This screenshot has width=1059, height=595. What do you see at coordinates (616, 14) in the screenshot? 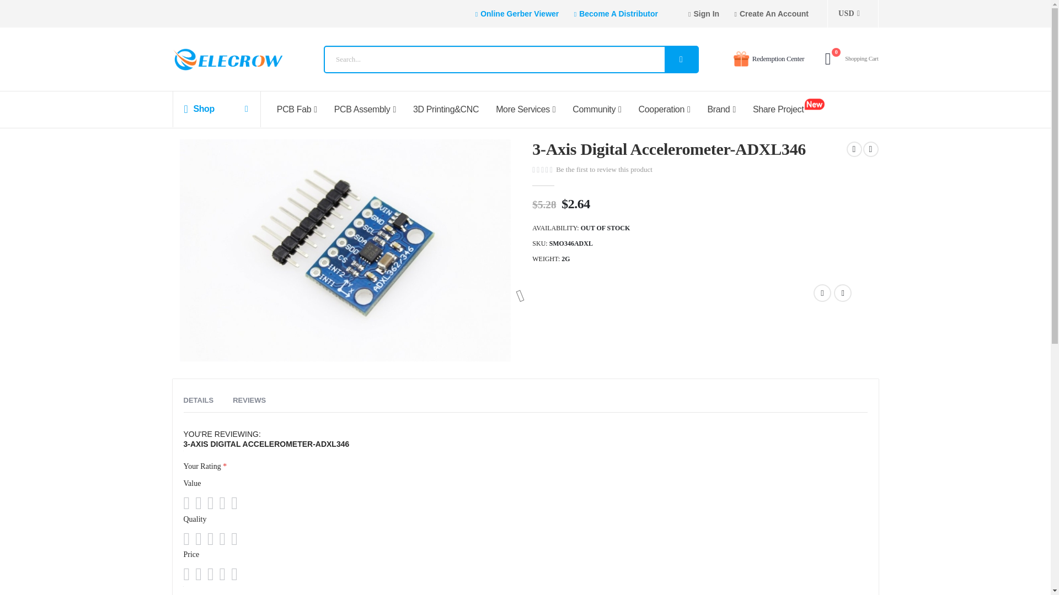
I see `6` at bounding box center [616, 14].